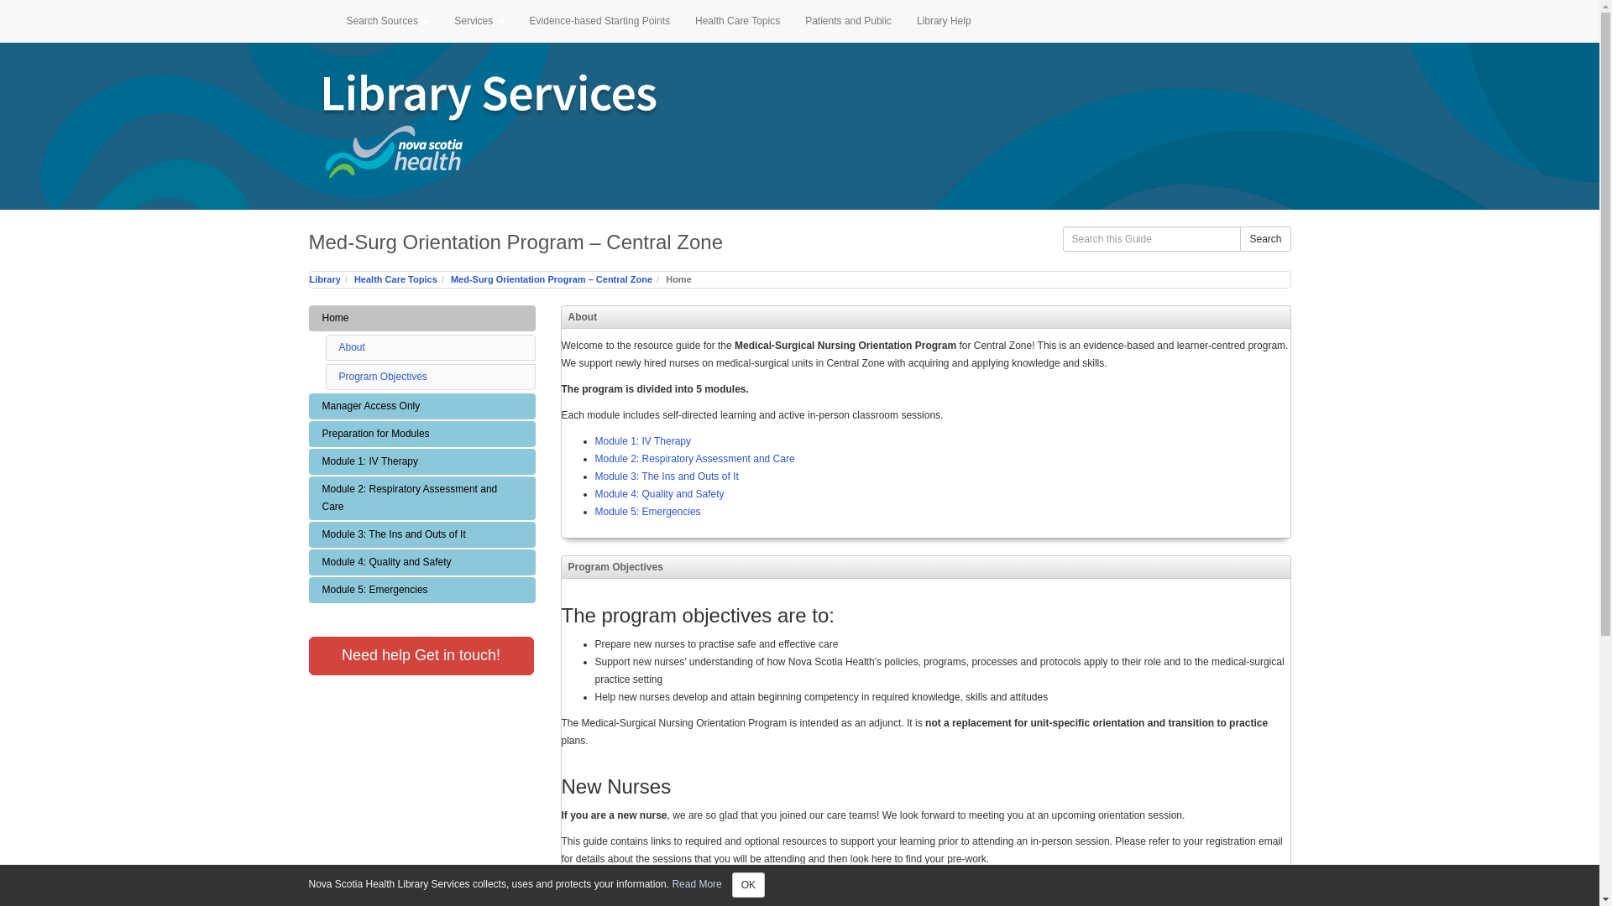 This screenshot has height=906, width=1612. What do you see at coordinates (421, 318) in the screenshot?
I see `Home` at bounding box center [421, 318].